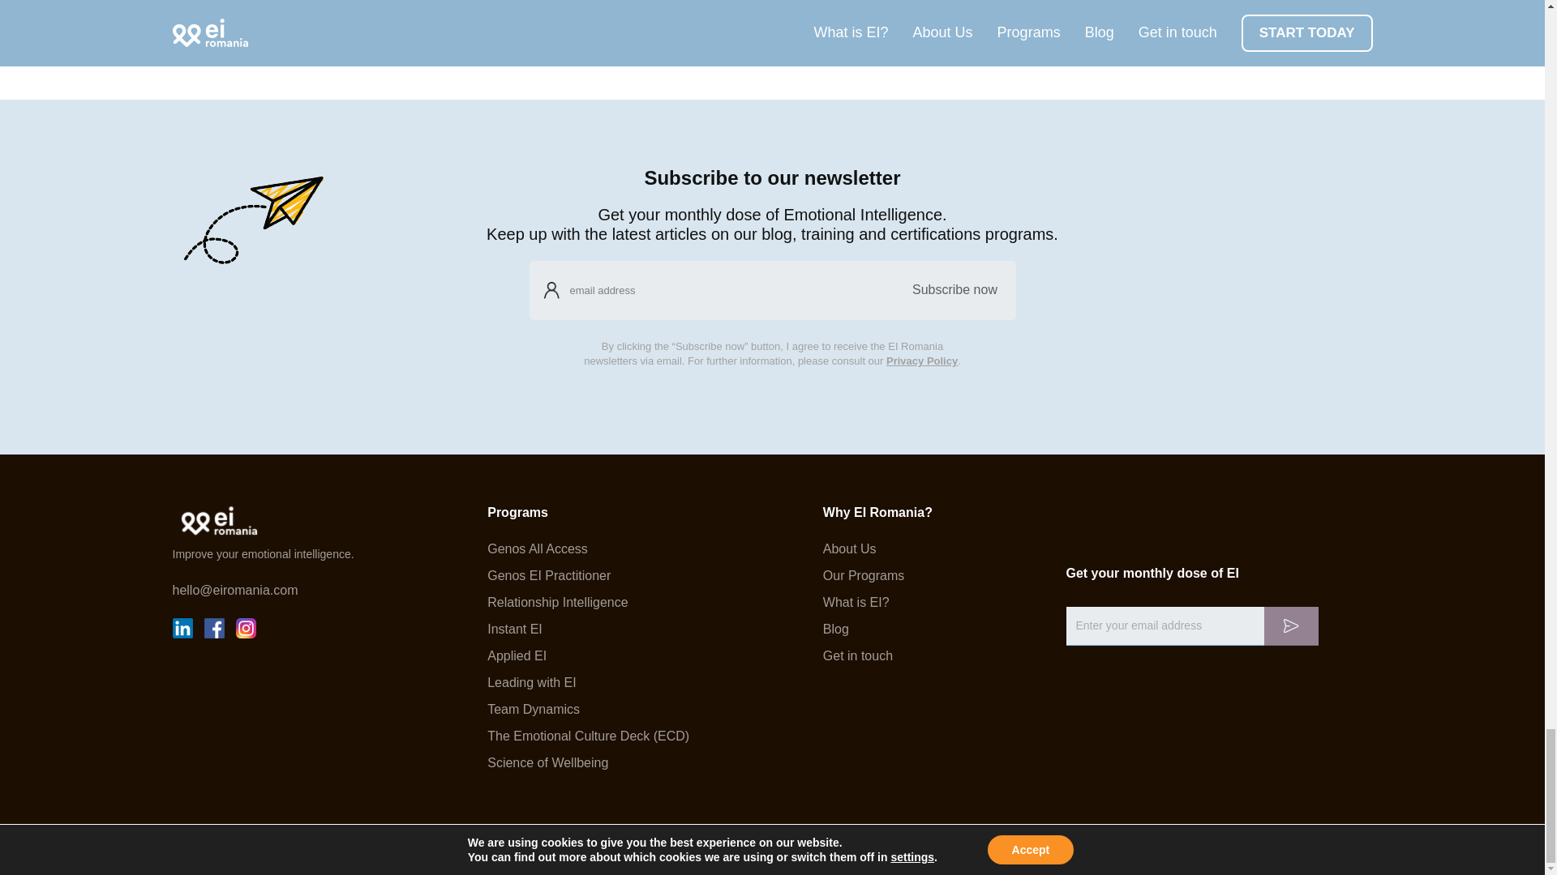 The image size is (1557, 875). What do you see at coordinates (921, 361) in the screenshot?
I see `Privacy Policy` at bounding box center [921, 361].